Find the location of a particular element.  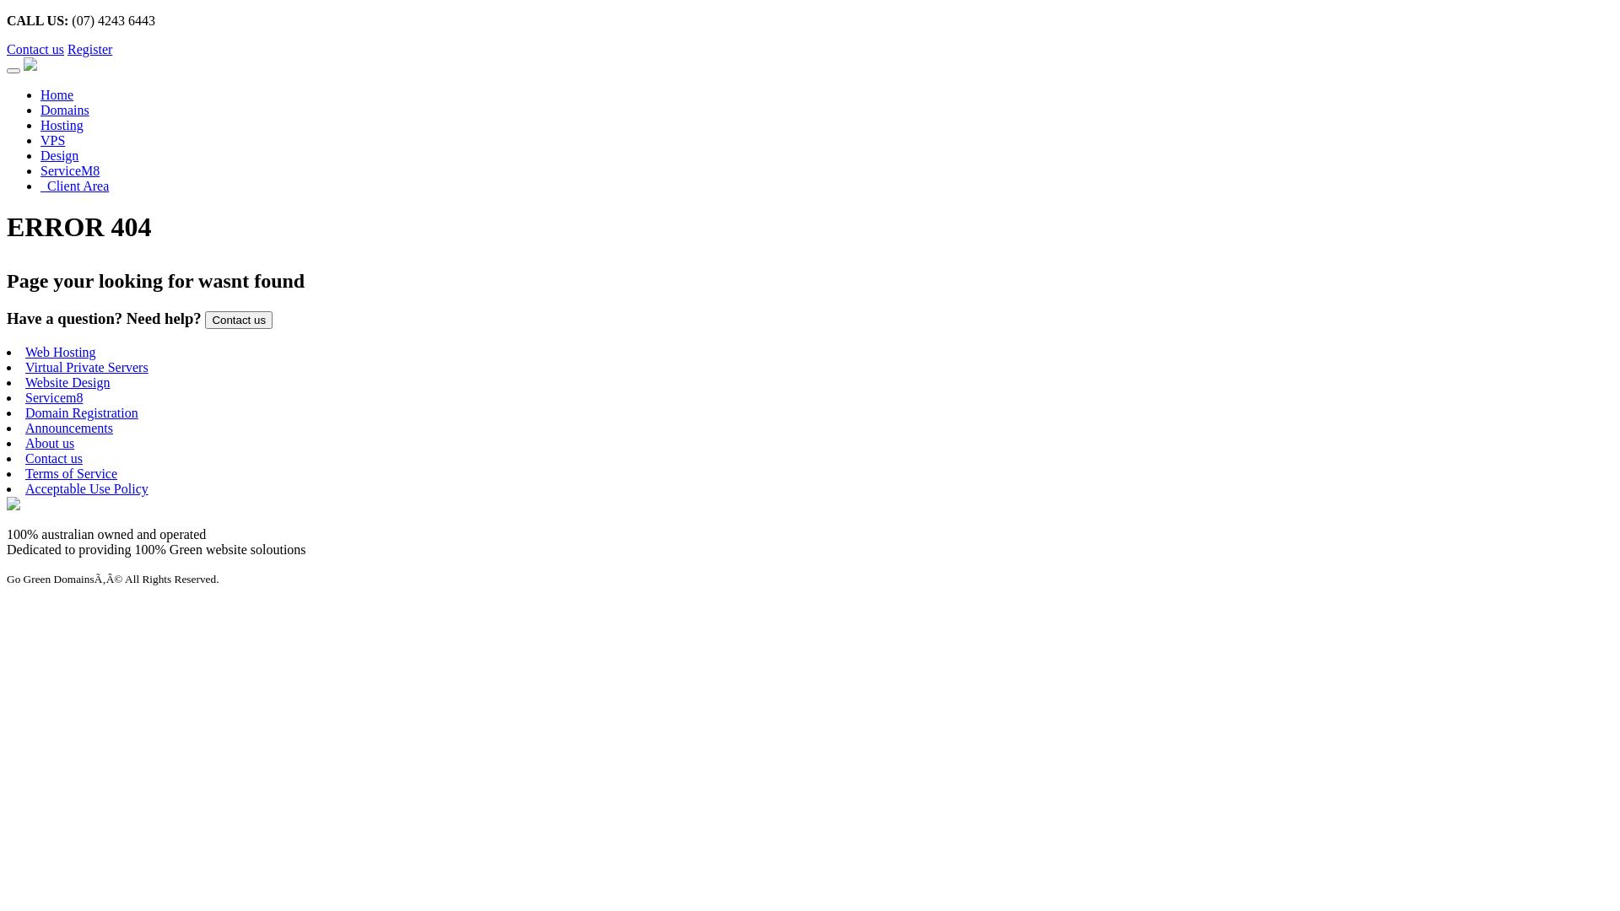

  Client Area is located at coordinates (74, 186).